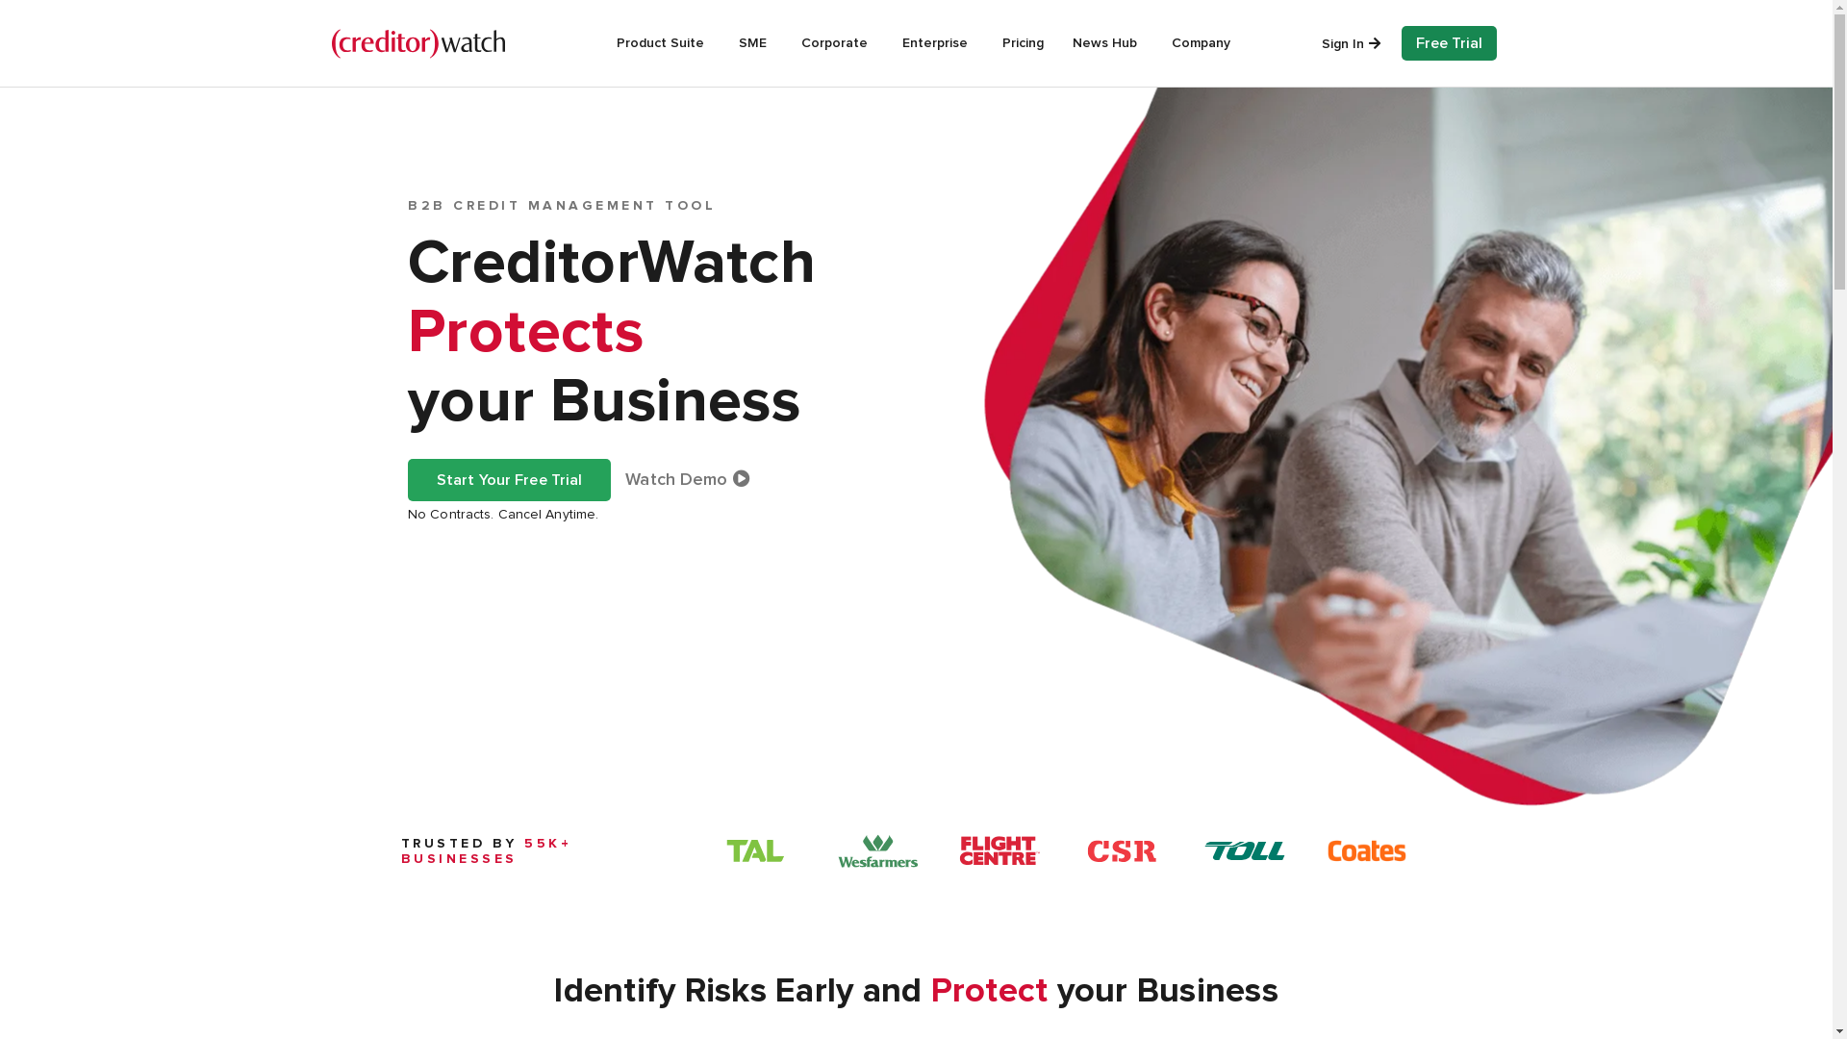 The height and width of the screenshot is (1039, 1847). I want to click on Company, so click(1204, 43).